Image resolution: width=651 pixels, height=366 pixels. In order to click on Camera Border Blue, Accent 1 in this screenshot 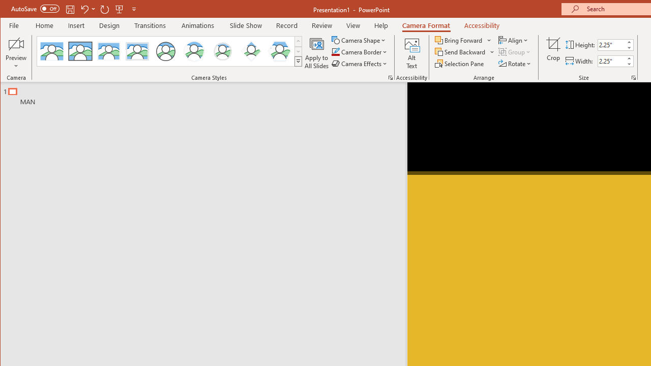, I will do `click(335, 52)`.